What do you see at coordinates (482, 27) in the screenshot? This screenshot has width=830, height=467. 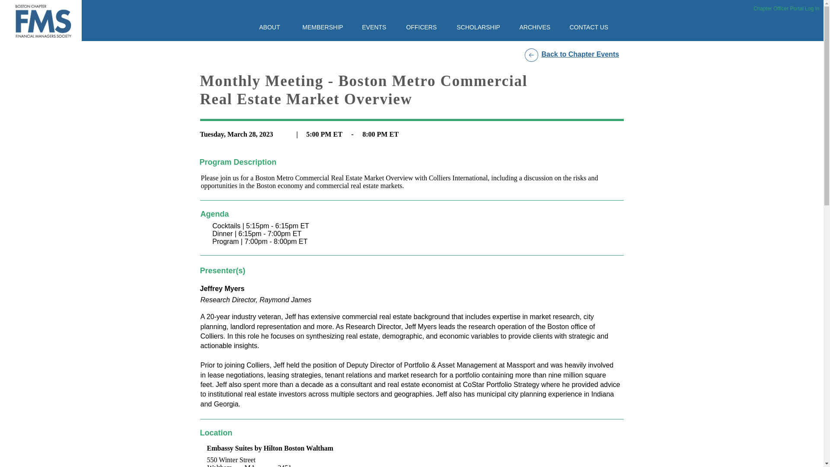 I see `SCHOLARSHIP` at bounding box center [482, 27].